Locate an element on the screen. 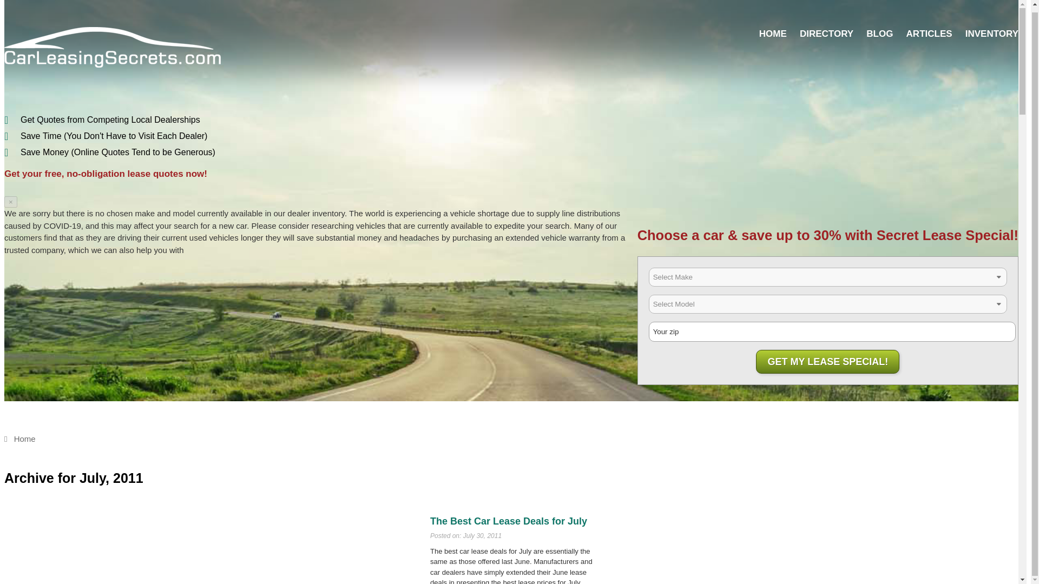  Home is located at coordinates (19, 439).